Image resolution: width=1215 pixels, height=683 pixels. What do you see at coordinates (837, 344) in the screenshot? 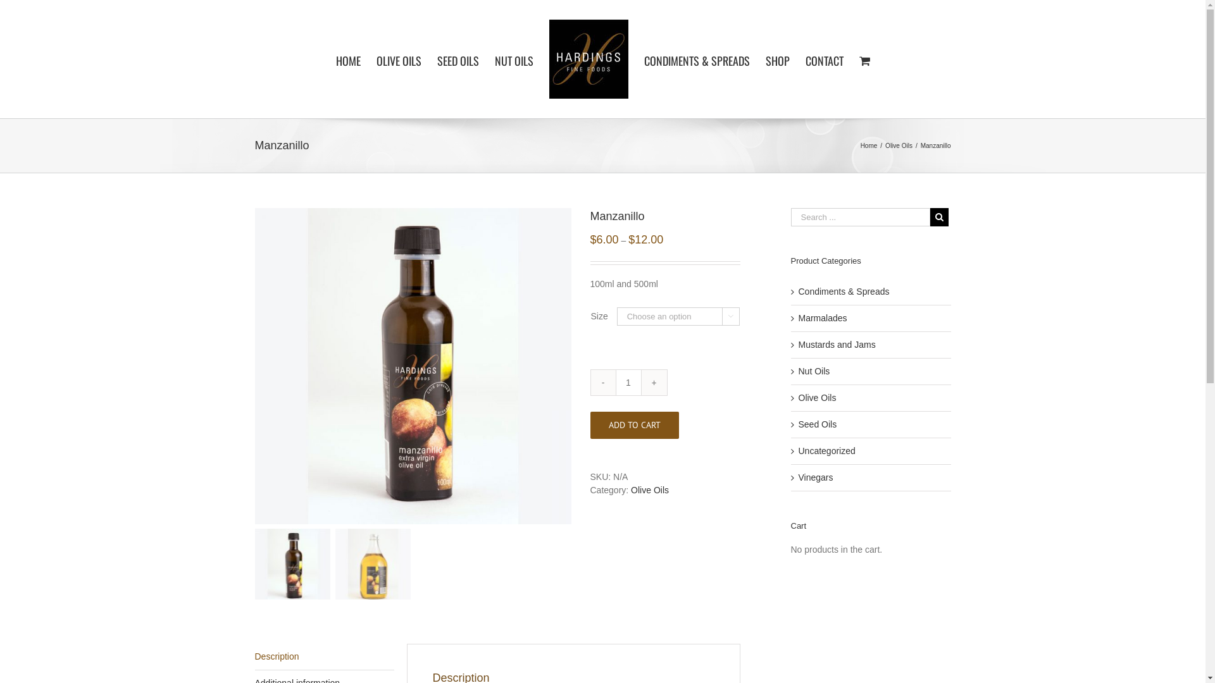
I see `Mustards and Jams` at bounding box center [837, 344].